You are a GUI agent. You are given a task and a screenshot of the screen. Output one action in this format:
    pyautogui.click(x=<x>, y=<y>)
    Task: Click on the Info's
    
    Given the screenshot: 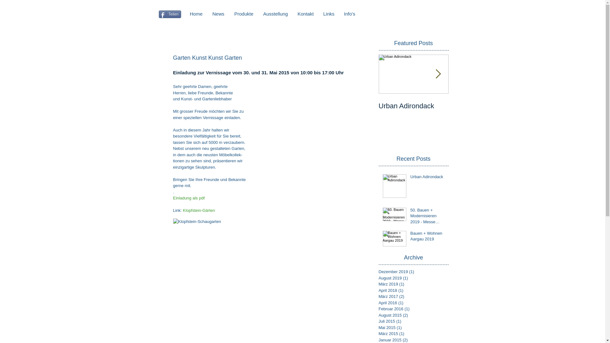 What is the action you would take?
    pyautogui.click(x=349, y=13)
    